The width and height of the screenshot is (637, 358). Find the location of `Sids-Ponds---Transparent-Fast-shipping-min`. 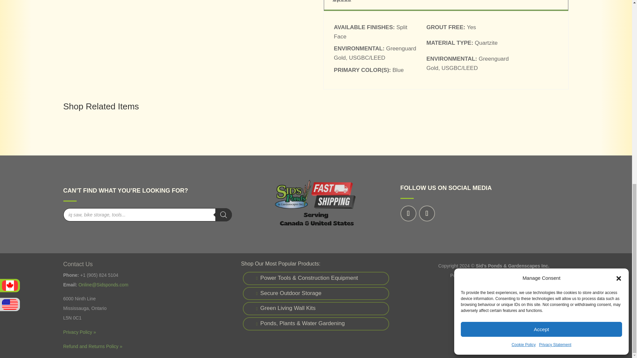

Sids-Ponds---Transparent-Fast-shipping-min is located at coordinates (316, 204).